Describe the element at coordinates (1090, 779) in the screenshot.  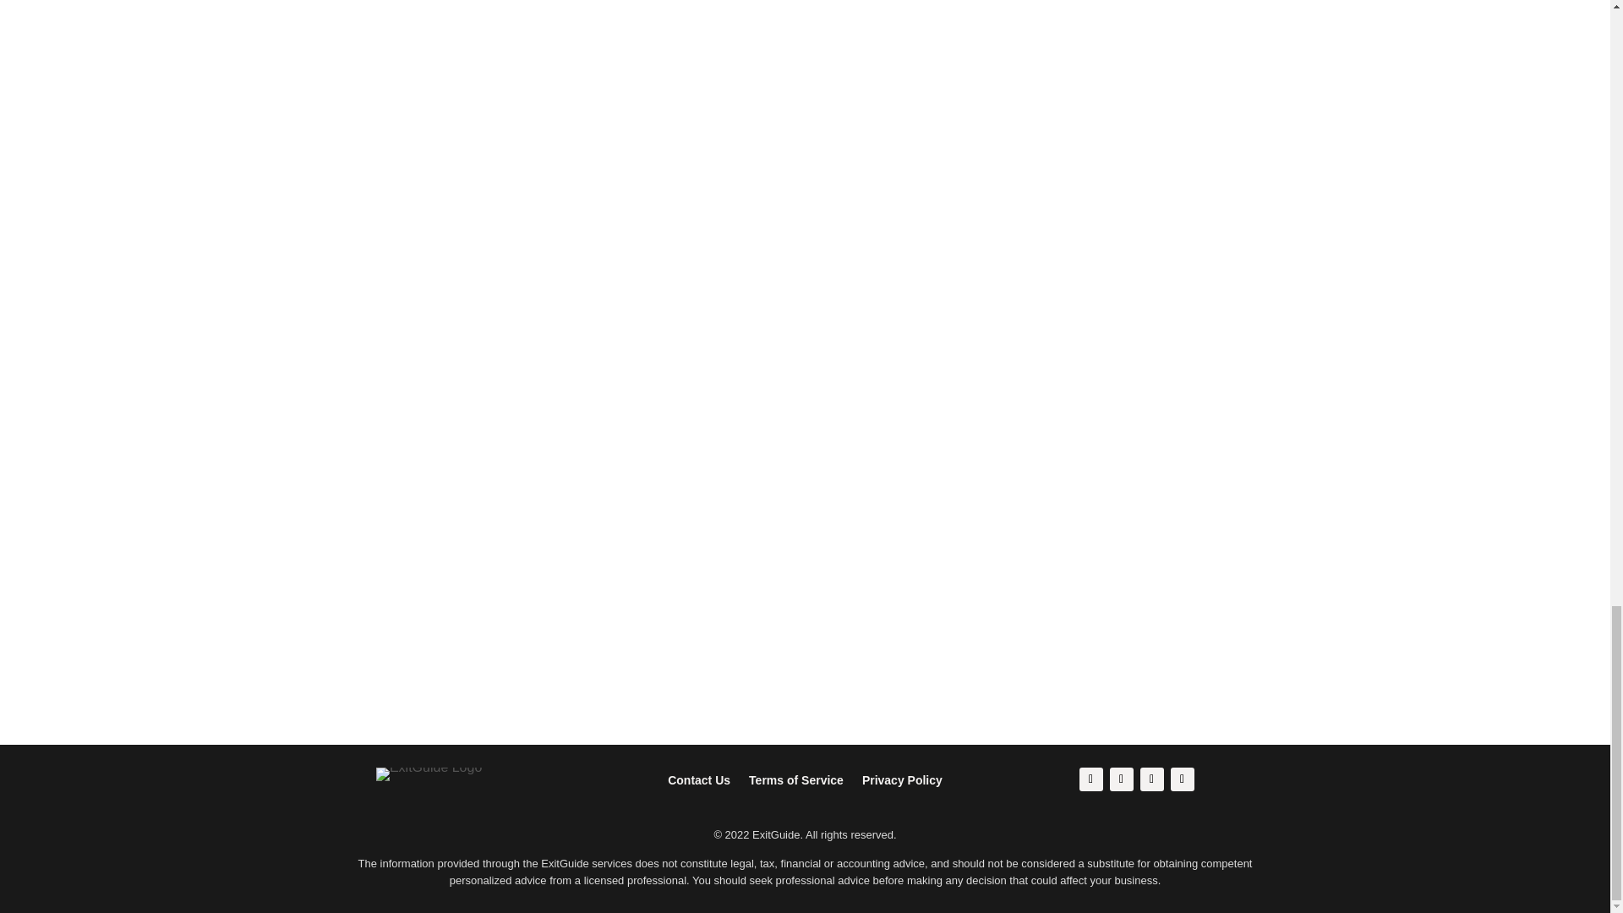
I see `Follow on Facebook` at that location.